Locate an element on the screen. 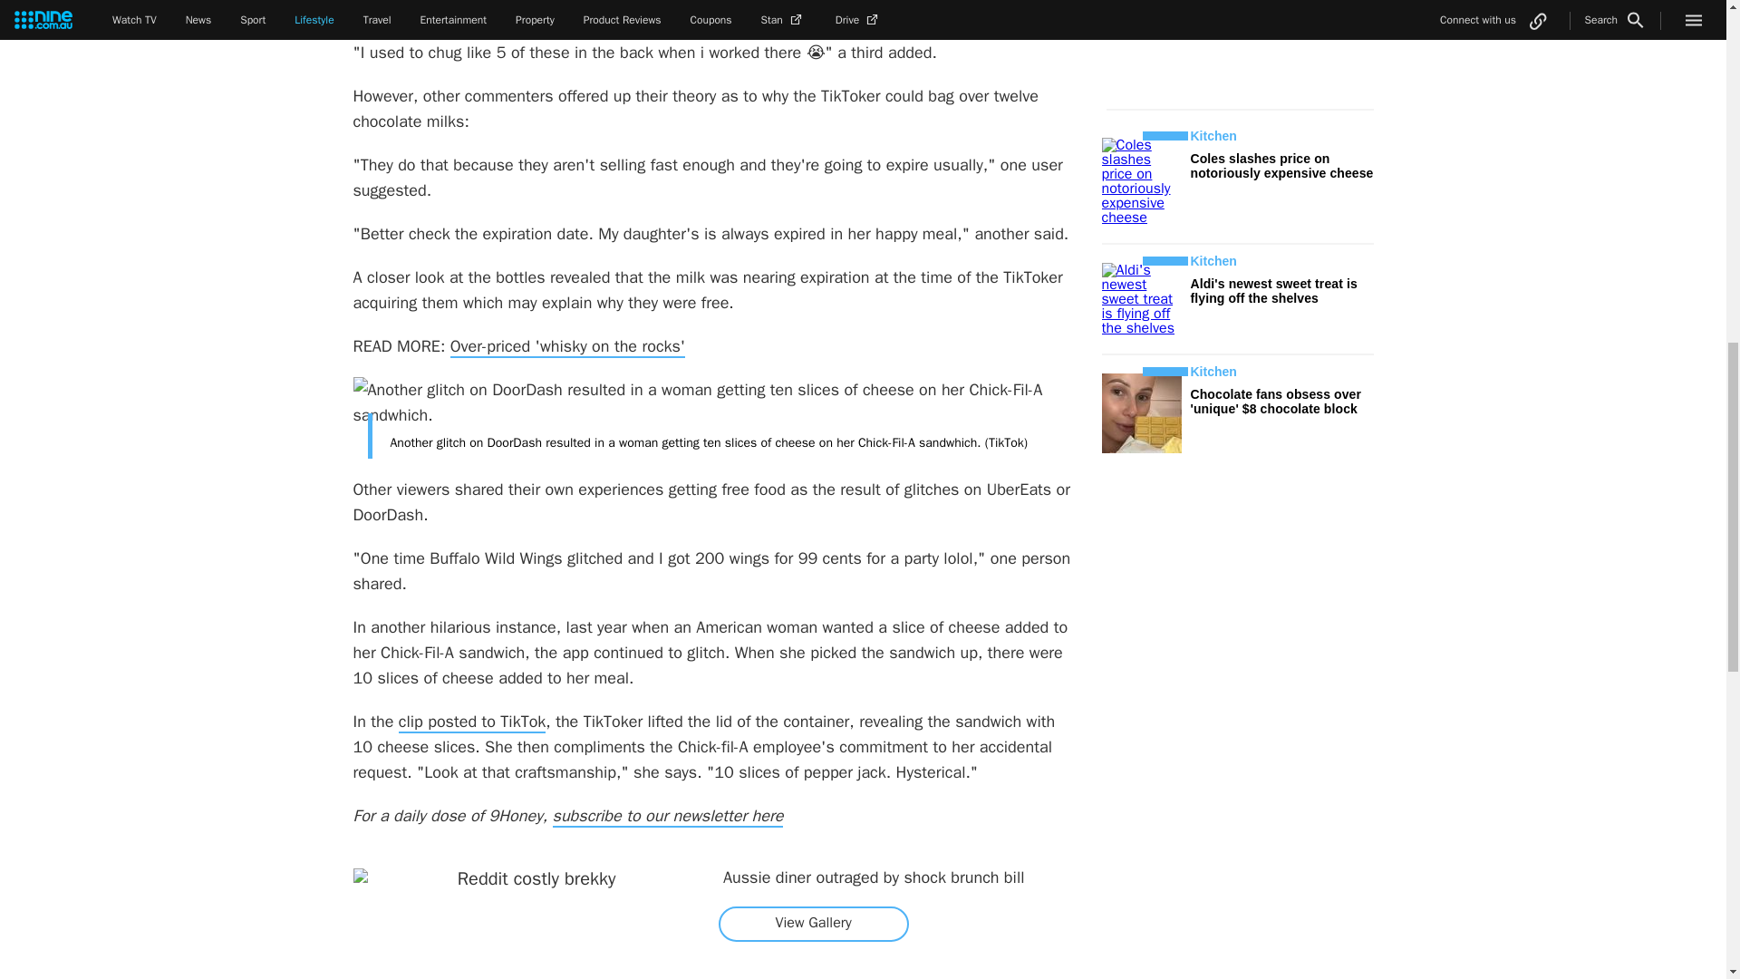  Over-priced 'whisky on the rocks' is located at coordinates (567, 347).